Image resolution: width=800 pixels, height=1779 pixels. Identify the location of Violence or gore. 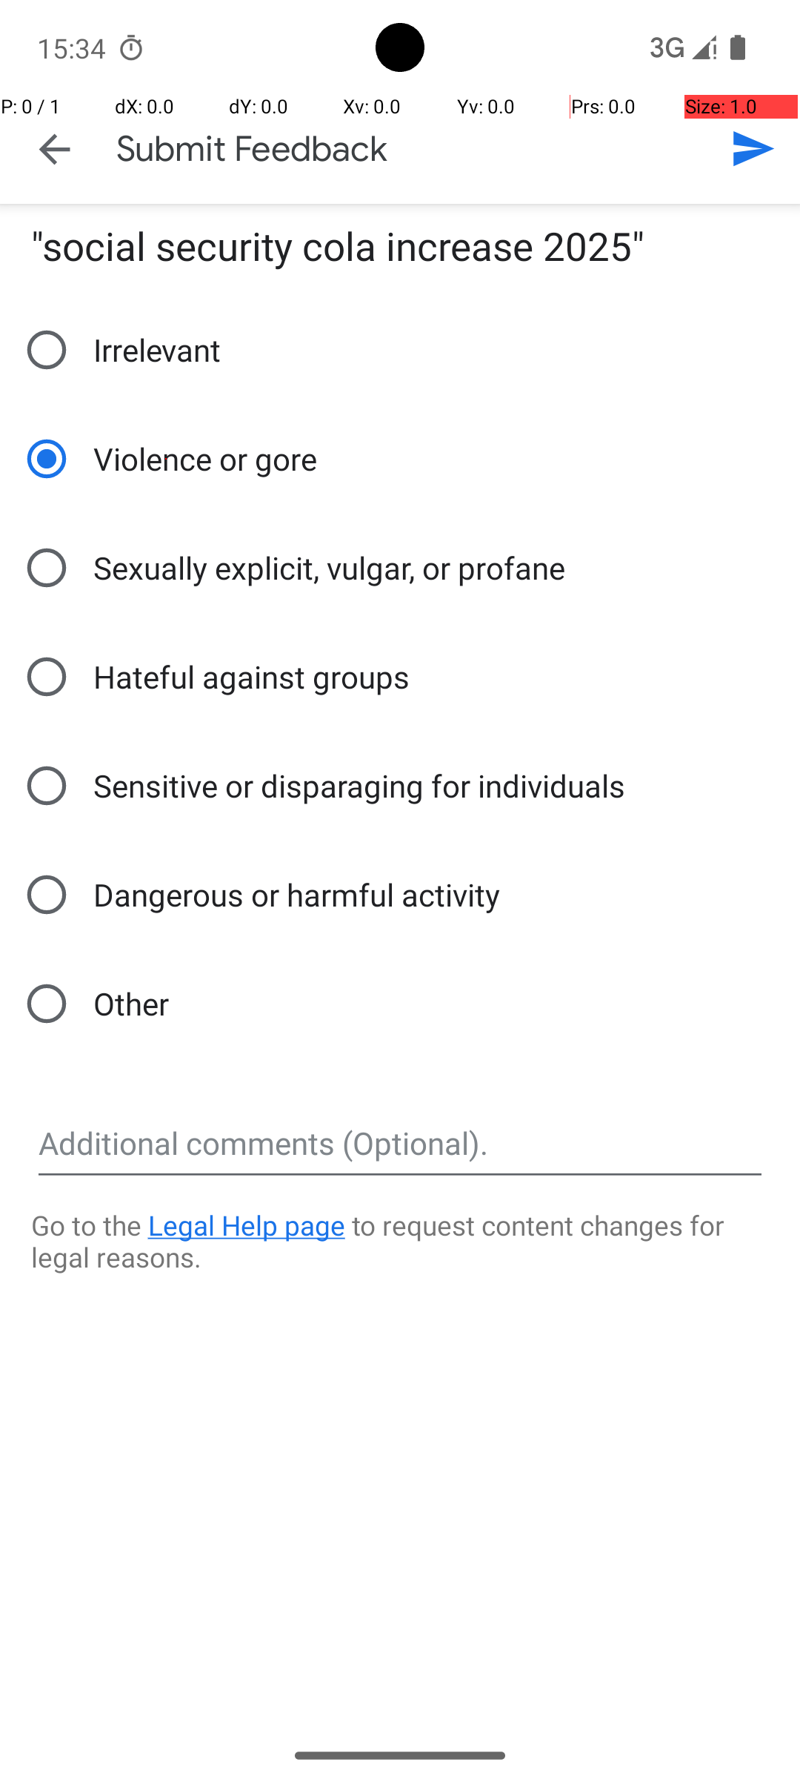
(166, 459).